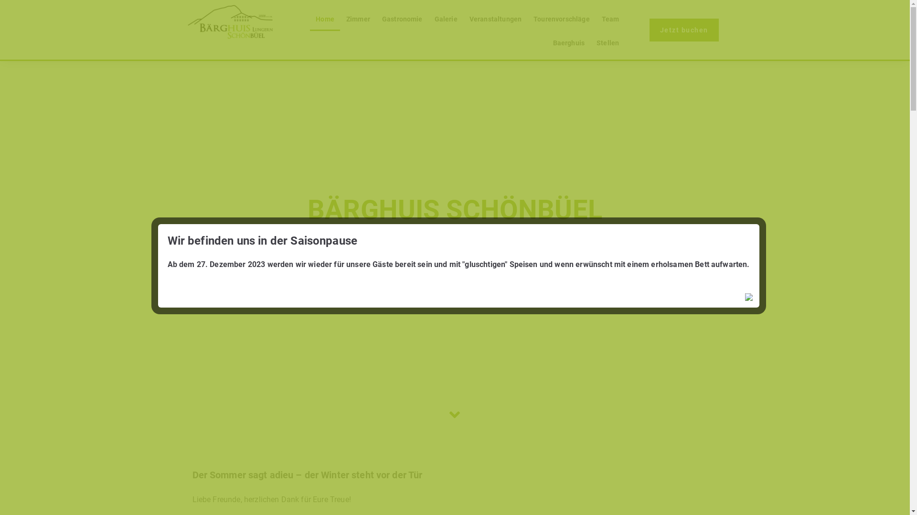 The height and width of the screenshot is (515, 917). I want to click on Veranstaltungen, so click(495, 19).